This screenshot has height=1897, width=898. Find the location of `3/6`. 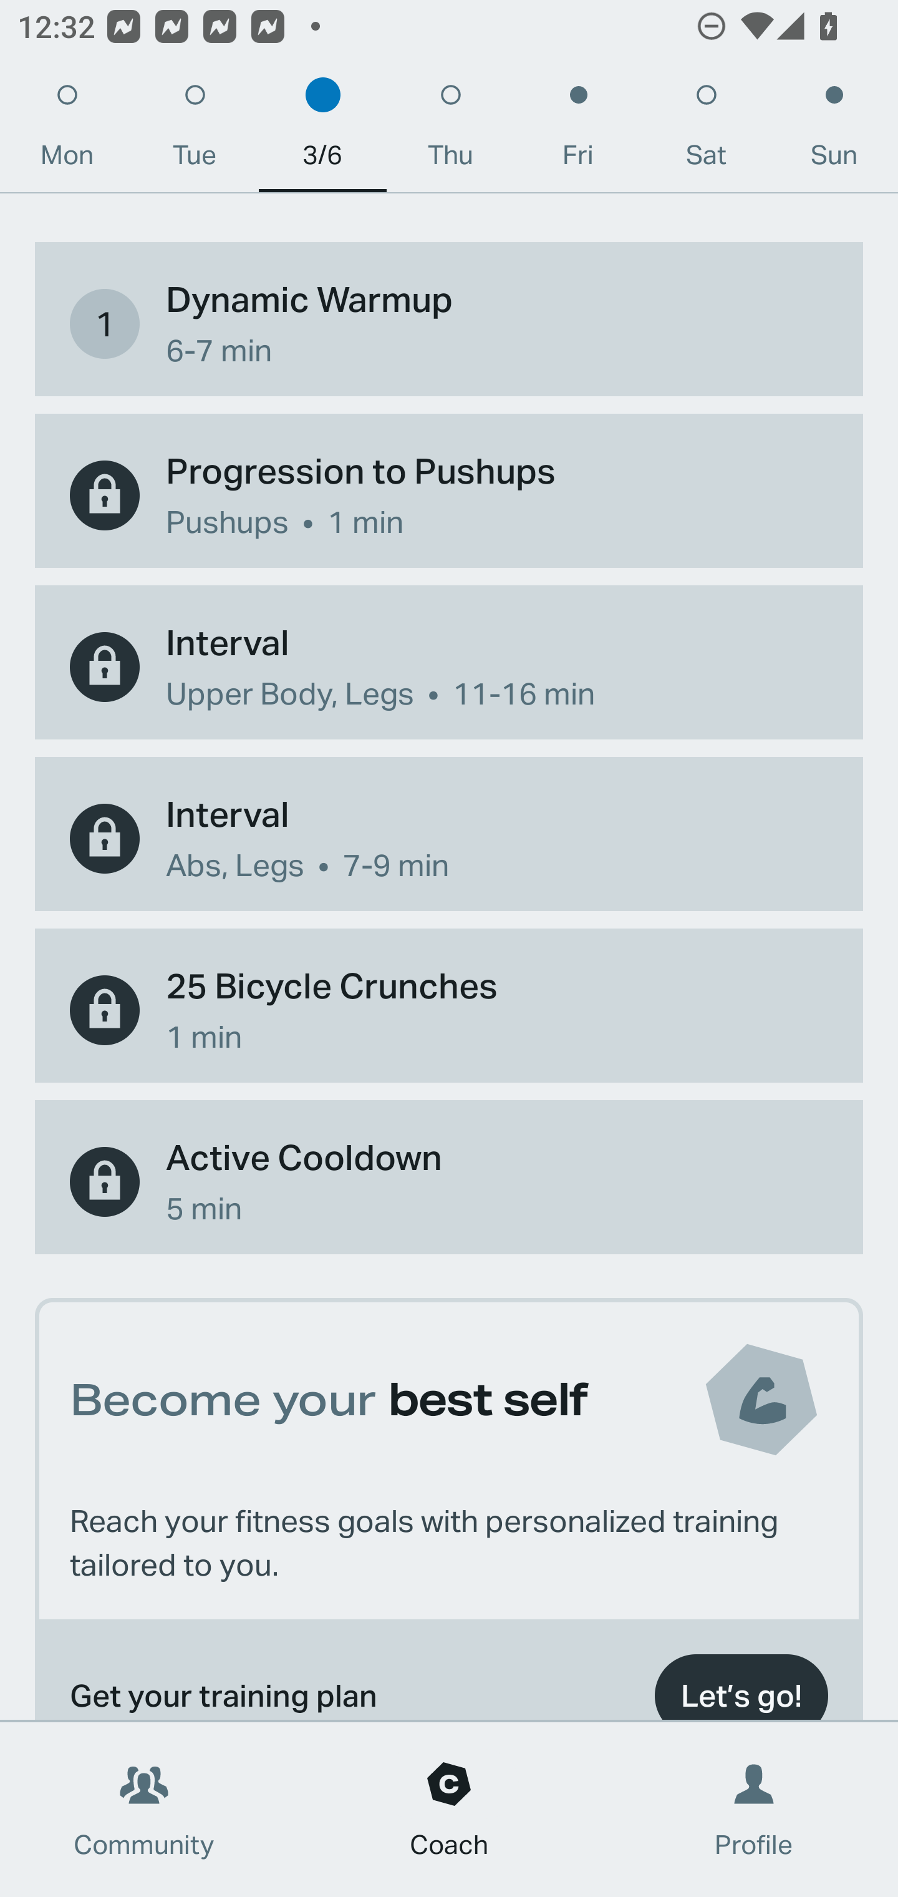

3/6 is located at coordinates (322, 131).